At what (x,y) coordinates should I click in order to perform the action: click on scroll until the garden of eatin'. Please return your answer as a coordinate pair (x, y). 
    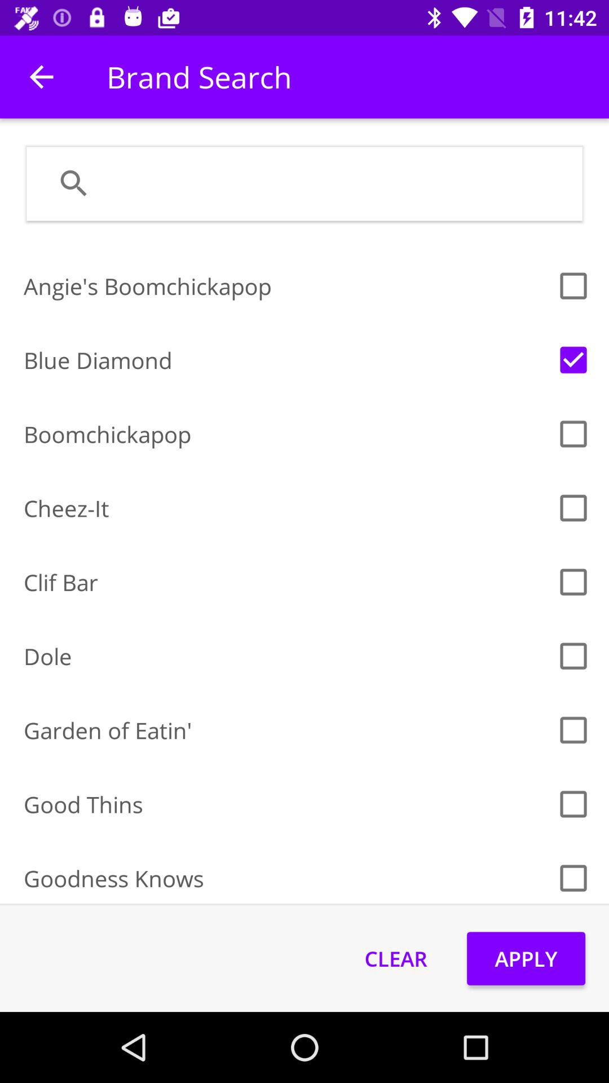
    Looking at the image, I should click on (286, 730).